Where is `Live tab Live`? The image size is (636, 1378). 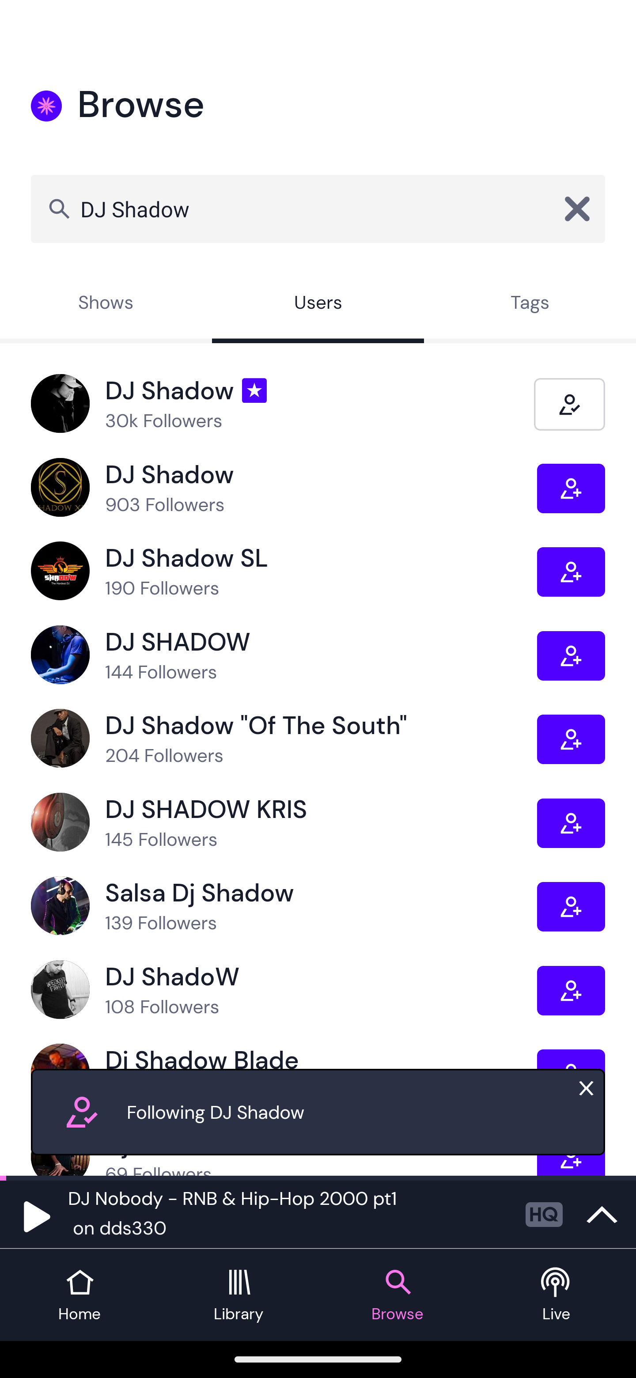
Live tab Live is located at coordinates (556, 1295).